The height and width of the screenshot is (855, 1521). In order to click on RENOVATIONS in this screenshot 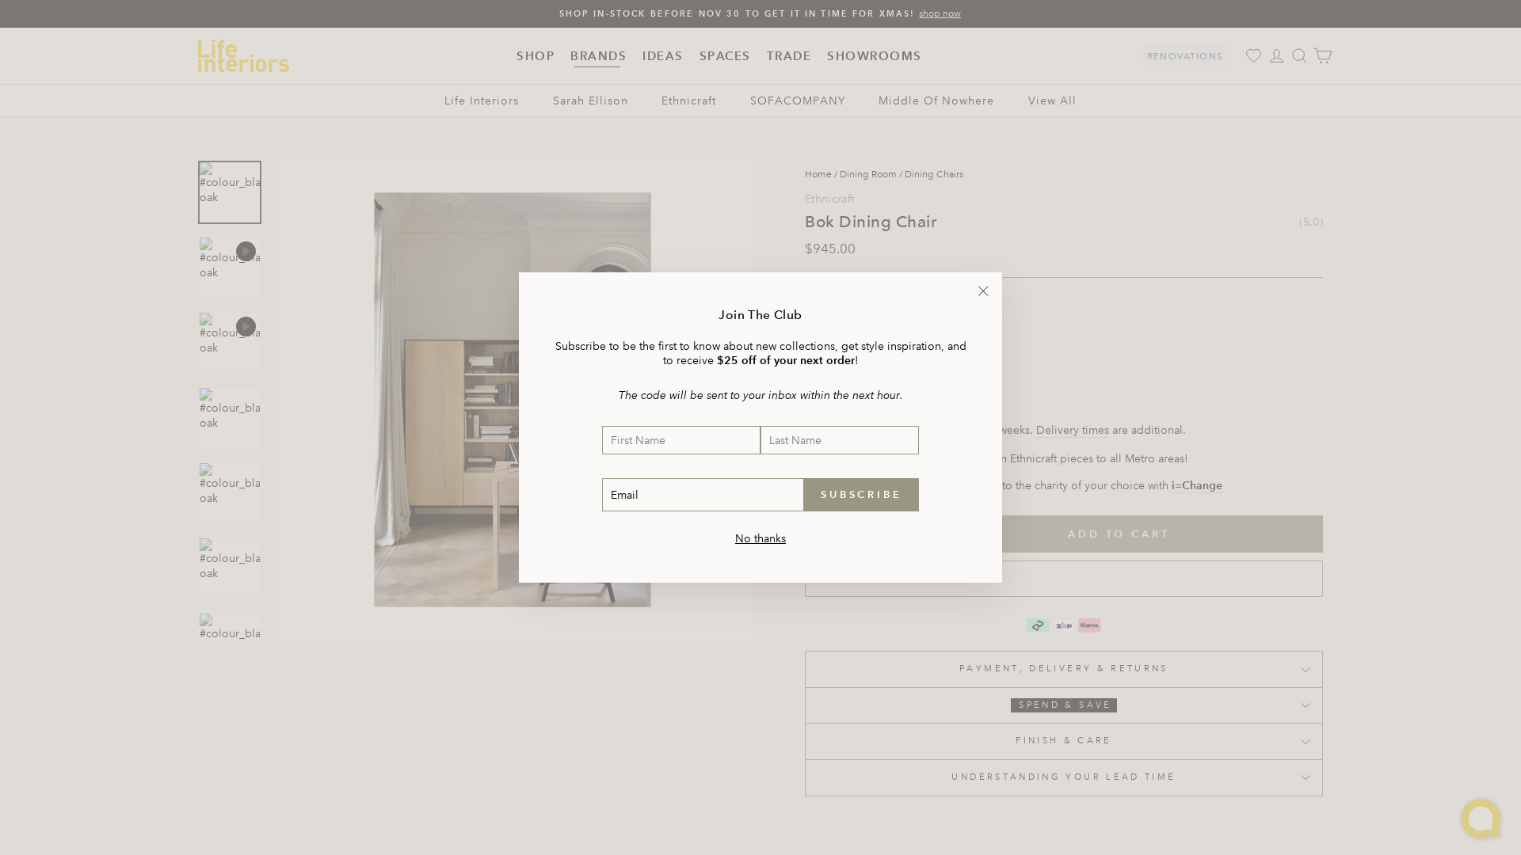, I will do `click(1185, 56)`.